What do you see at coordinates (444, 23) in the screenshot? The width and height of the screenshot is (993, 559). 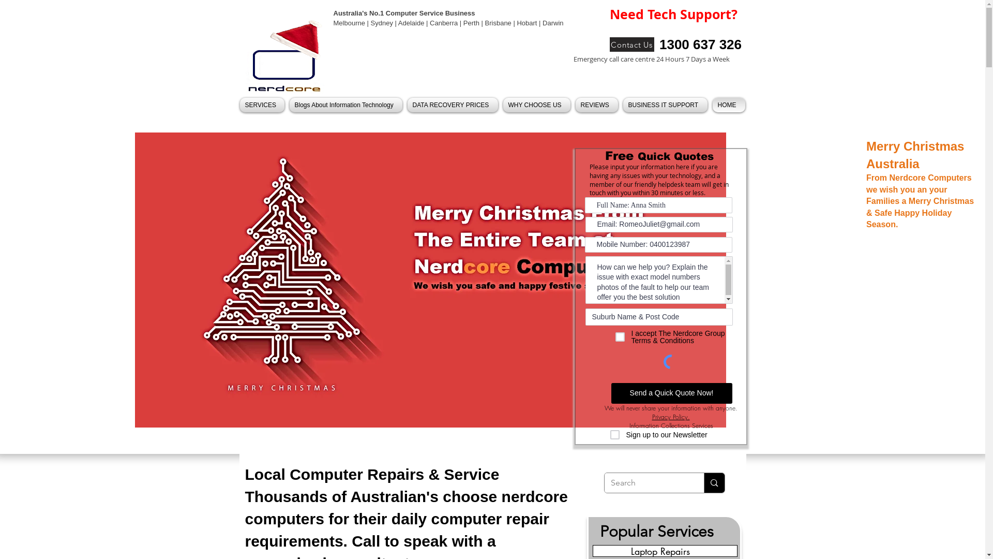 I see `Canberra` at bounding box center [444, 23].